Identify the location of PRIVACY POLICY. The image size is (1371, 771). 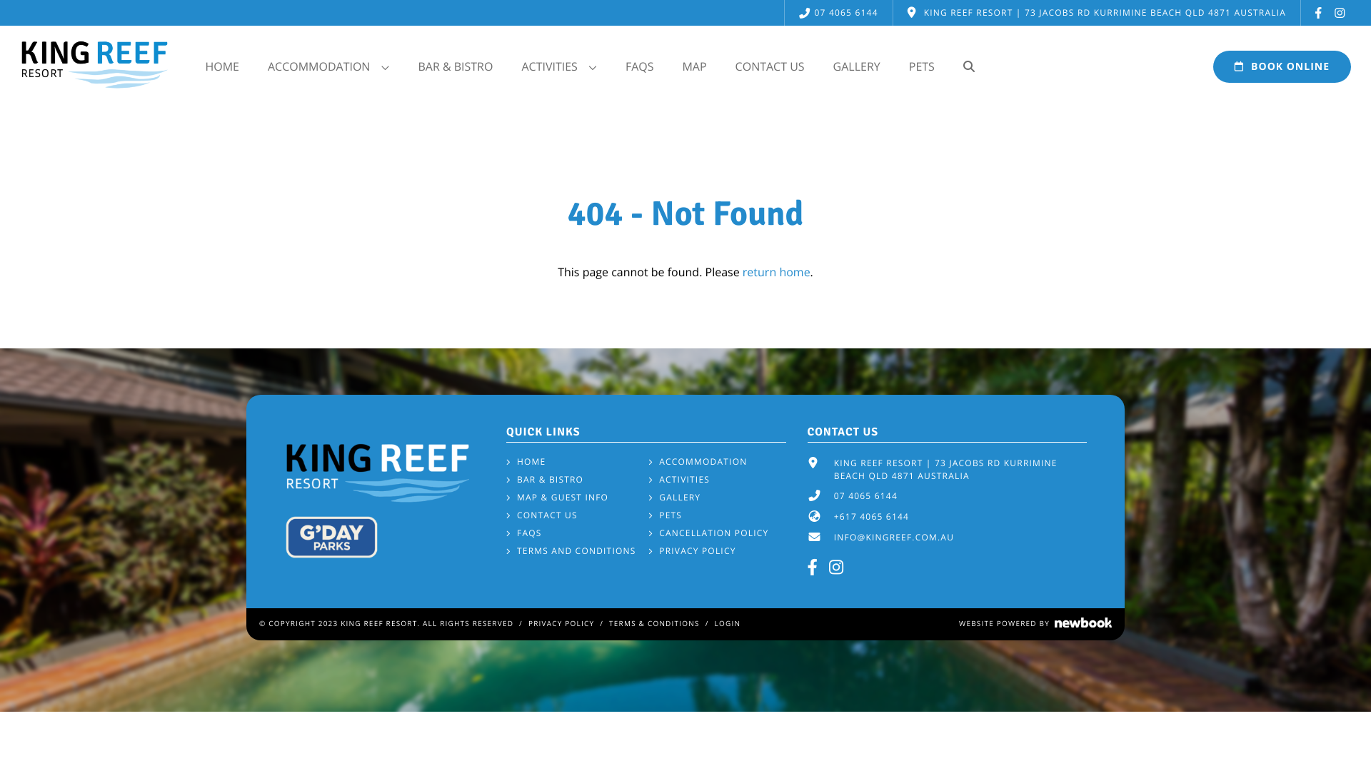
(561, 623).